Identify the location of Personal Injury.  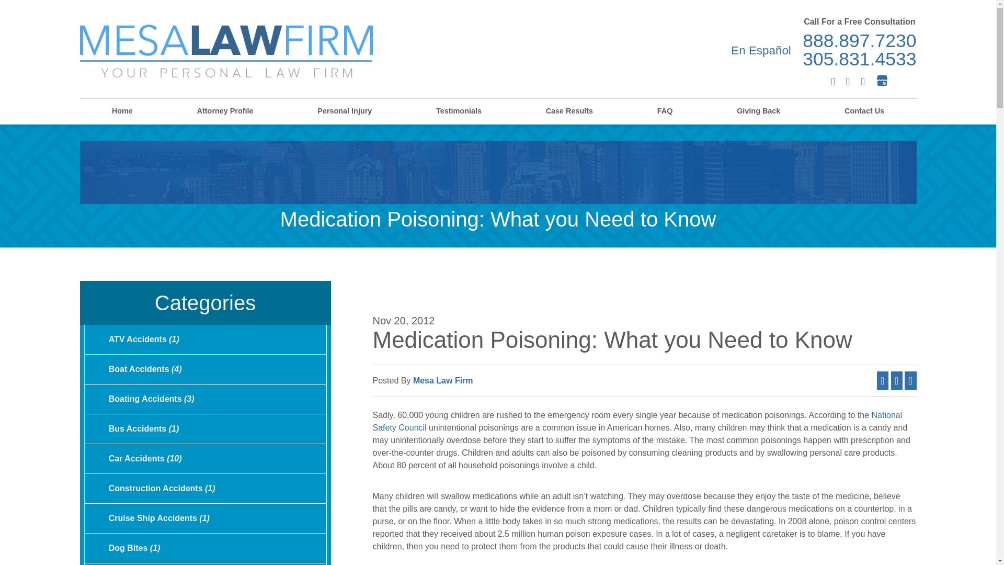
(345, 111).